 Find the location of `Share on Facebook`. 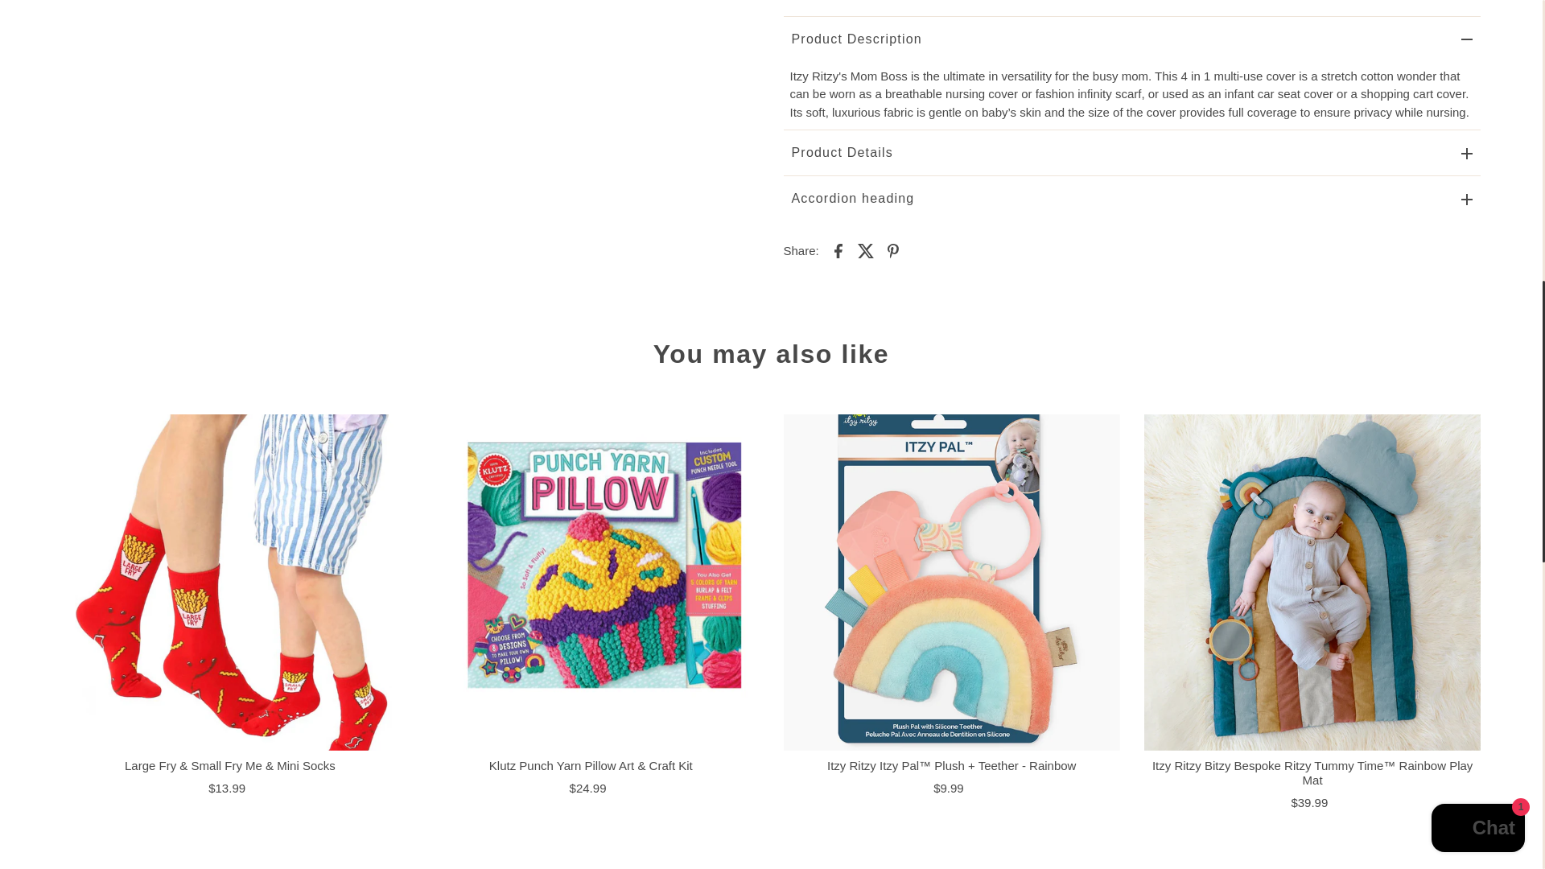

Share on Facebook is located at coordinates (838, 249).